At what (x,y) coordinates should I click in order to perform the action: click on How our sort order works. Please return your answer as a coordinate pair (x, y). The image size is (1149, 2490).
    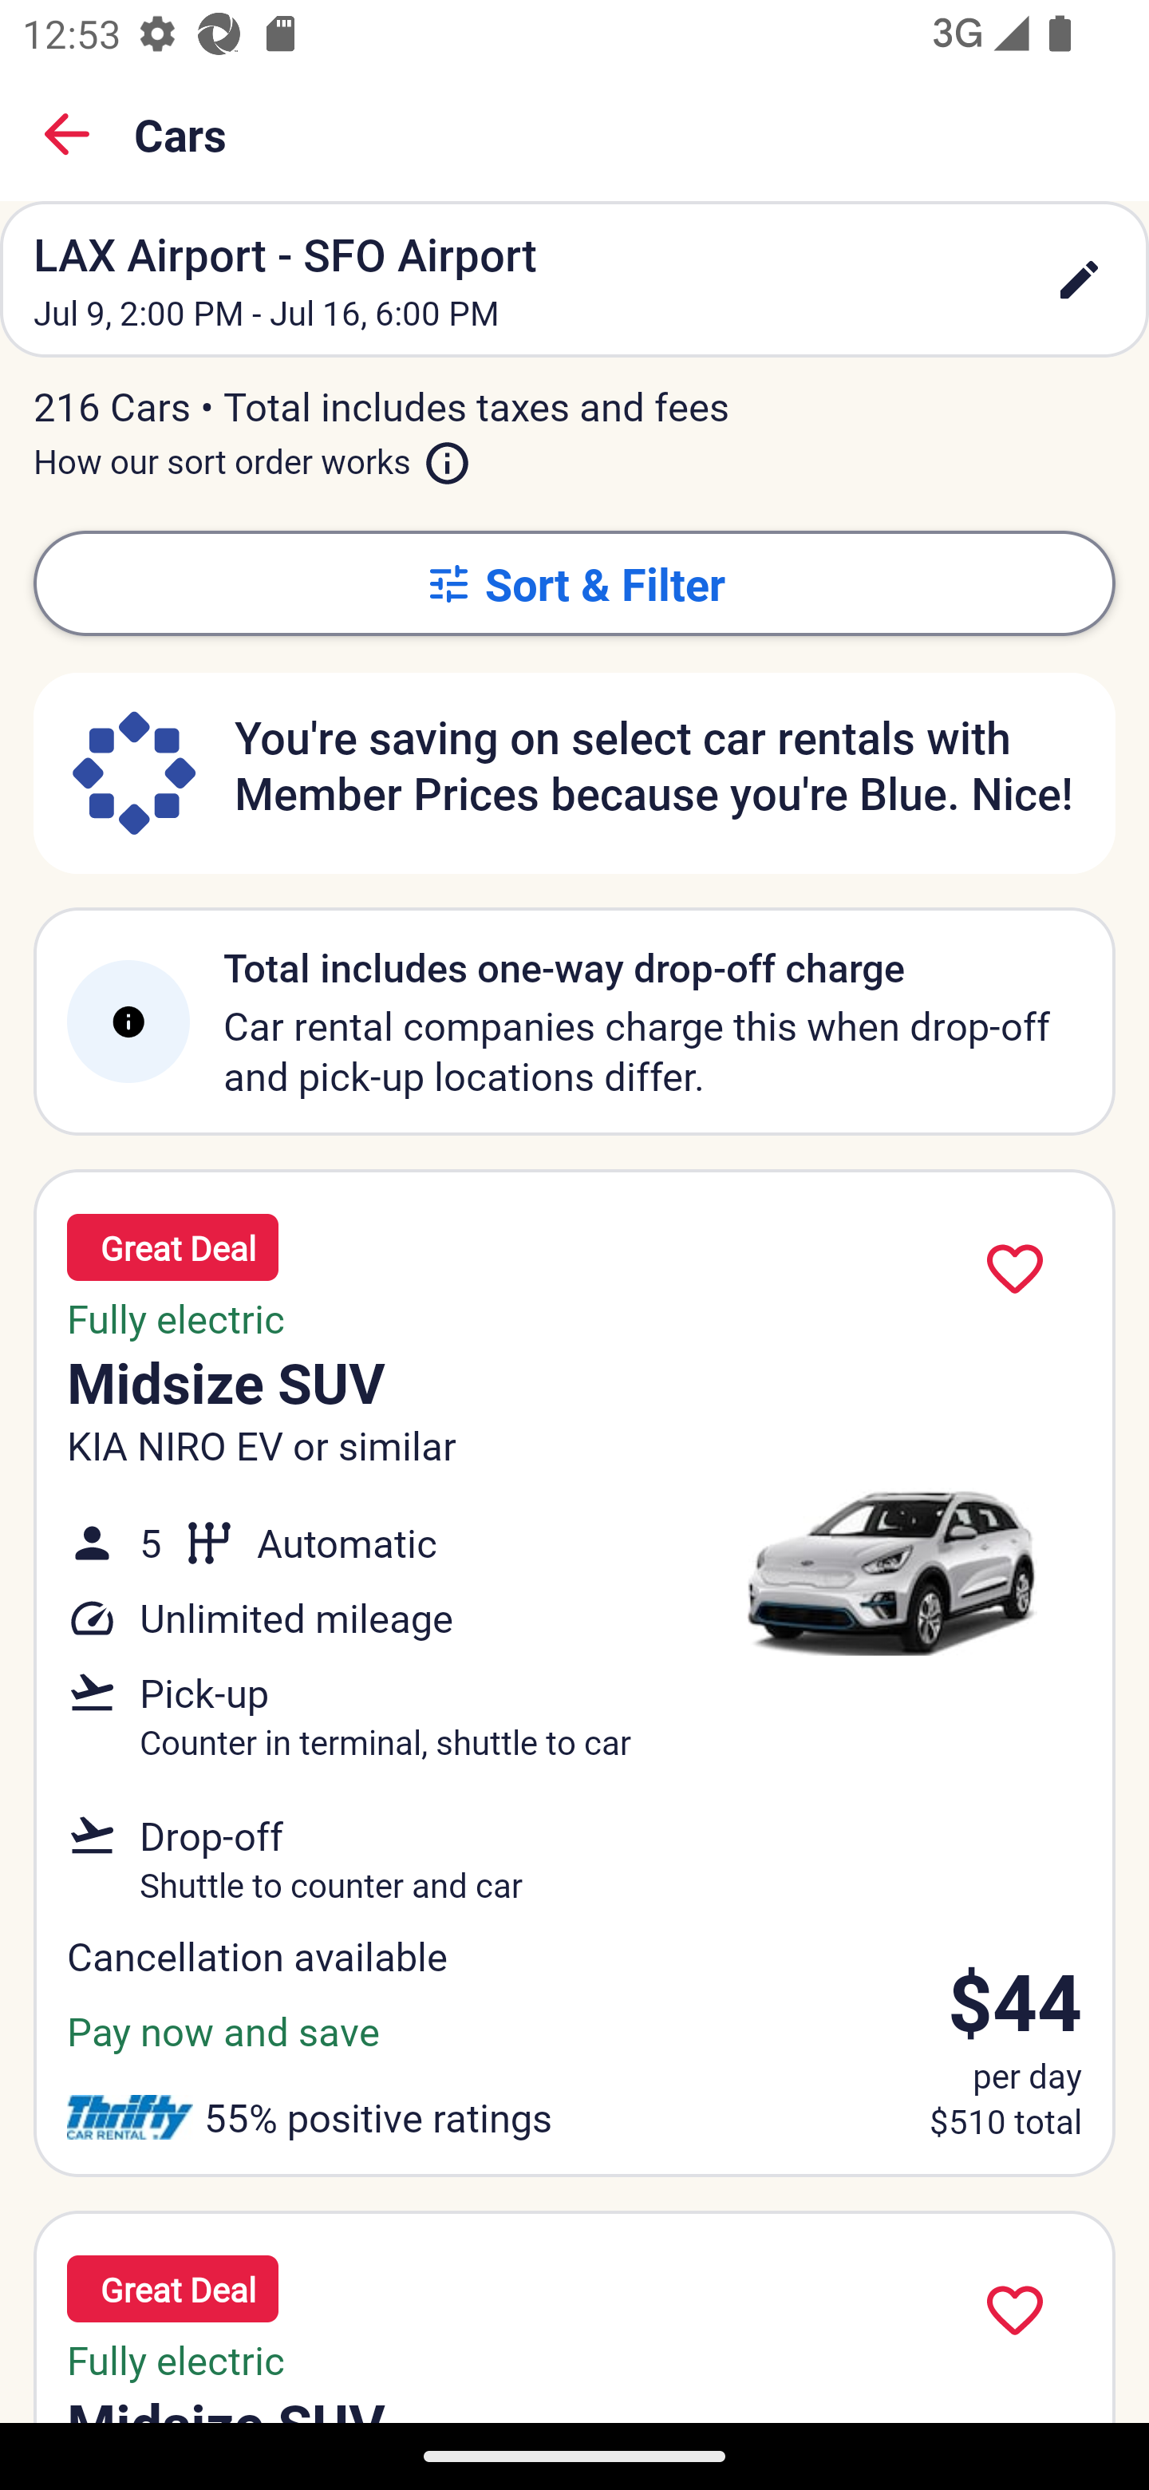
    Looking at the image, I should click on (252, 455).